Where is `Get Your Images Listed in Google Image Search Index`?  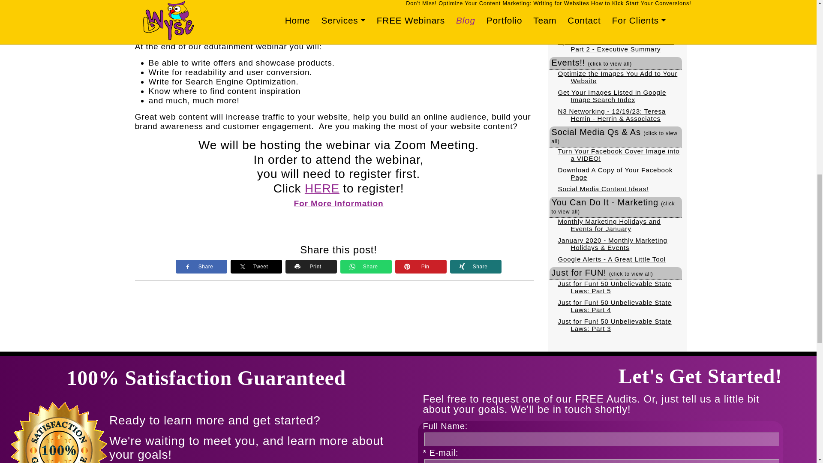
Get Your Images Listed in Google Image Search Index is located at coordinates (612, 96).